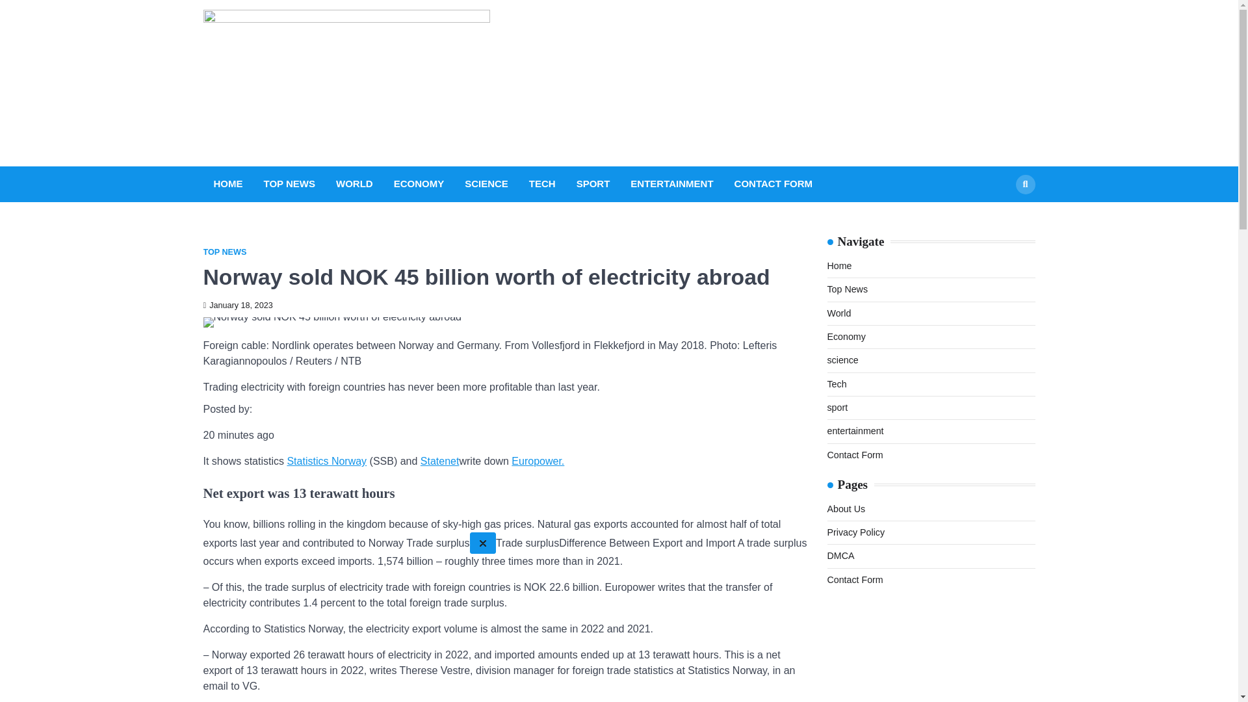 Image resolution: width=1248 pixels, height=702 pixels. What do you see at coordinates (331, 322) in the screenshot?
I see `Norway sold NOK 45 billion worth of electricity abroad` at bounding box center [331, 322].